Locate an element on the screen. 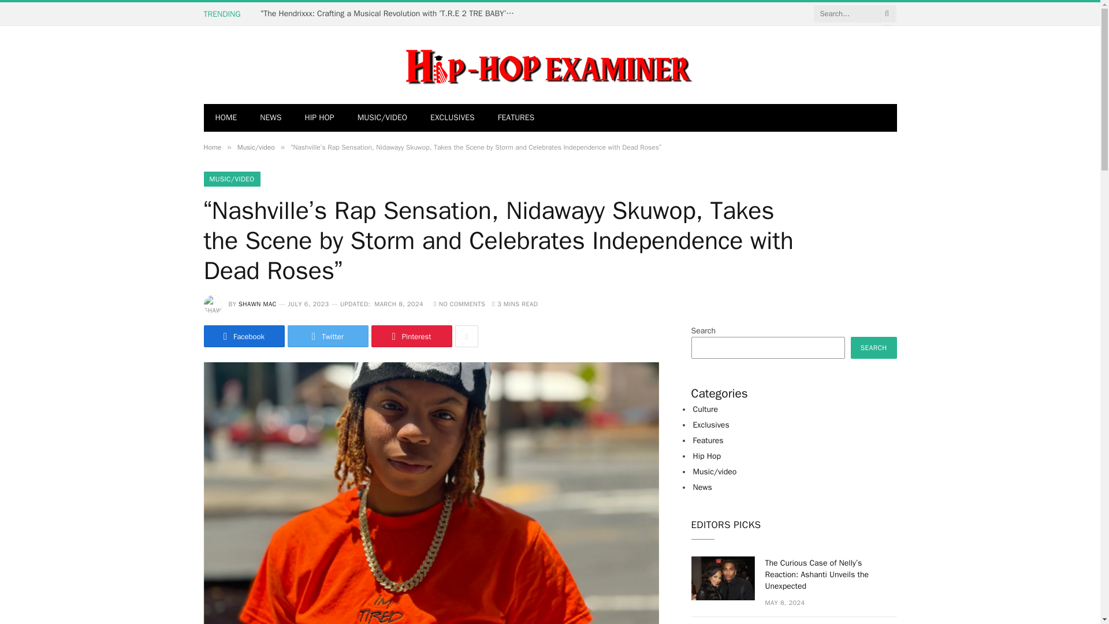  HIP HOP is located at coordinates (319, 118).